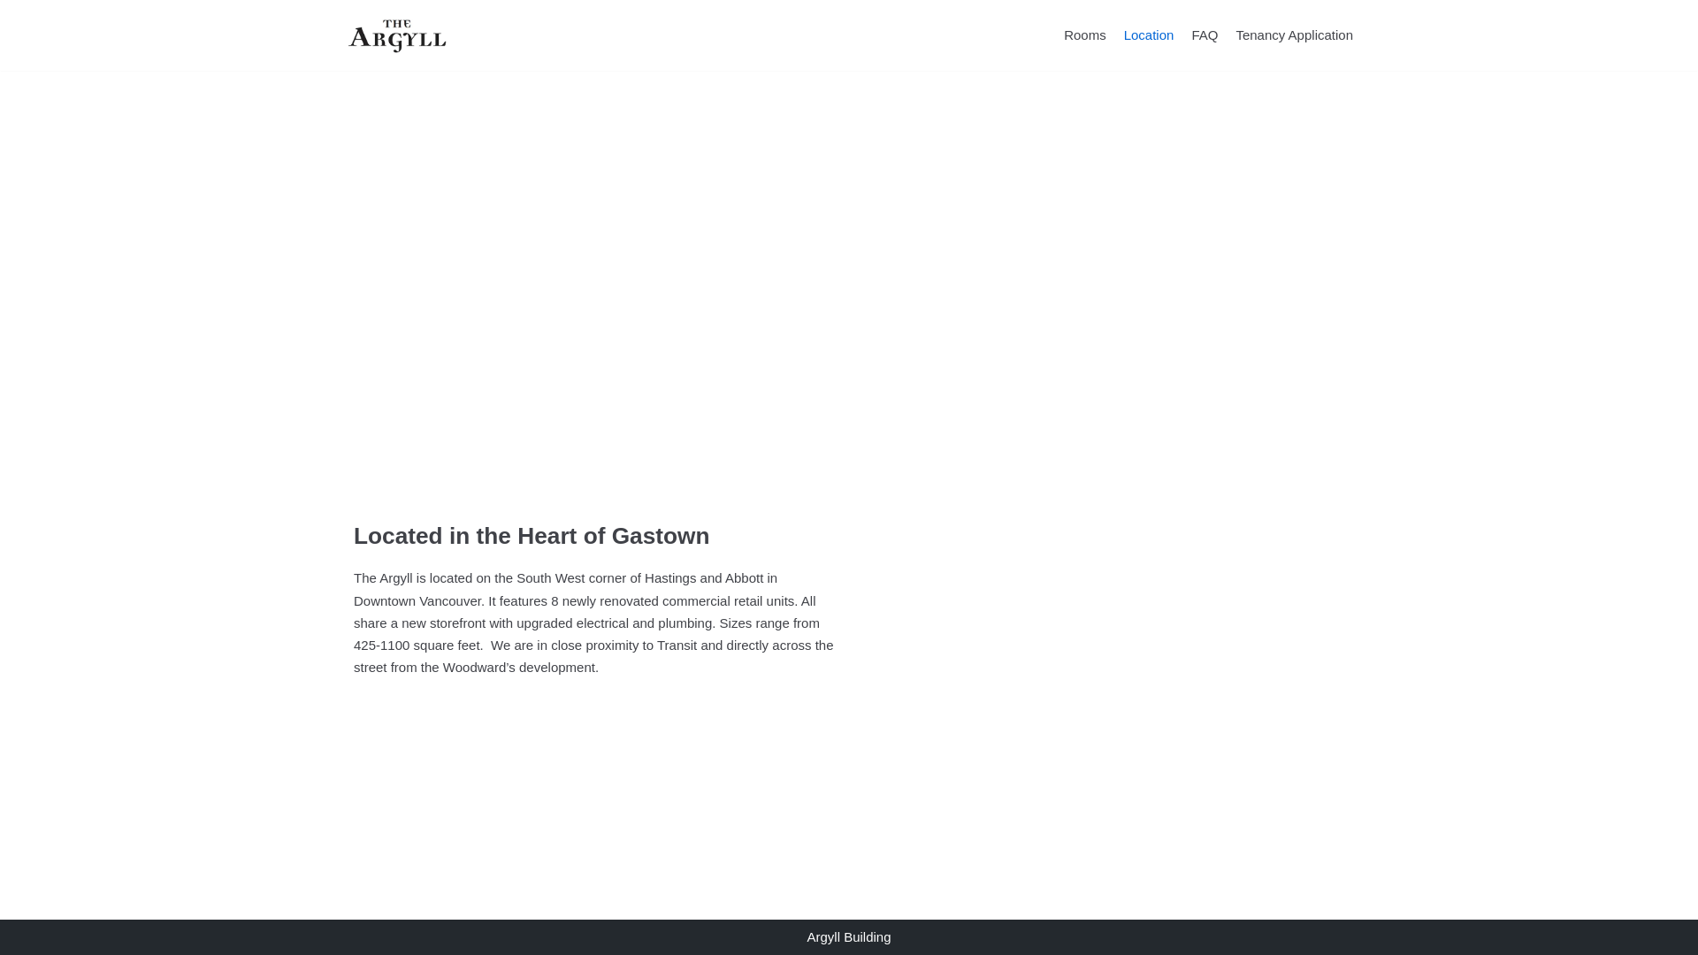 The height and width of the screenshot is (955, 1698). Describe the element at coordinates (1150, 35) in the screenshot. I see `Location` at that location.